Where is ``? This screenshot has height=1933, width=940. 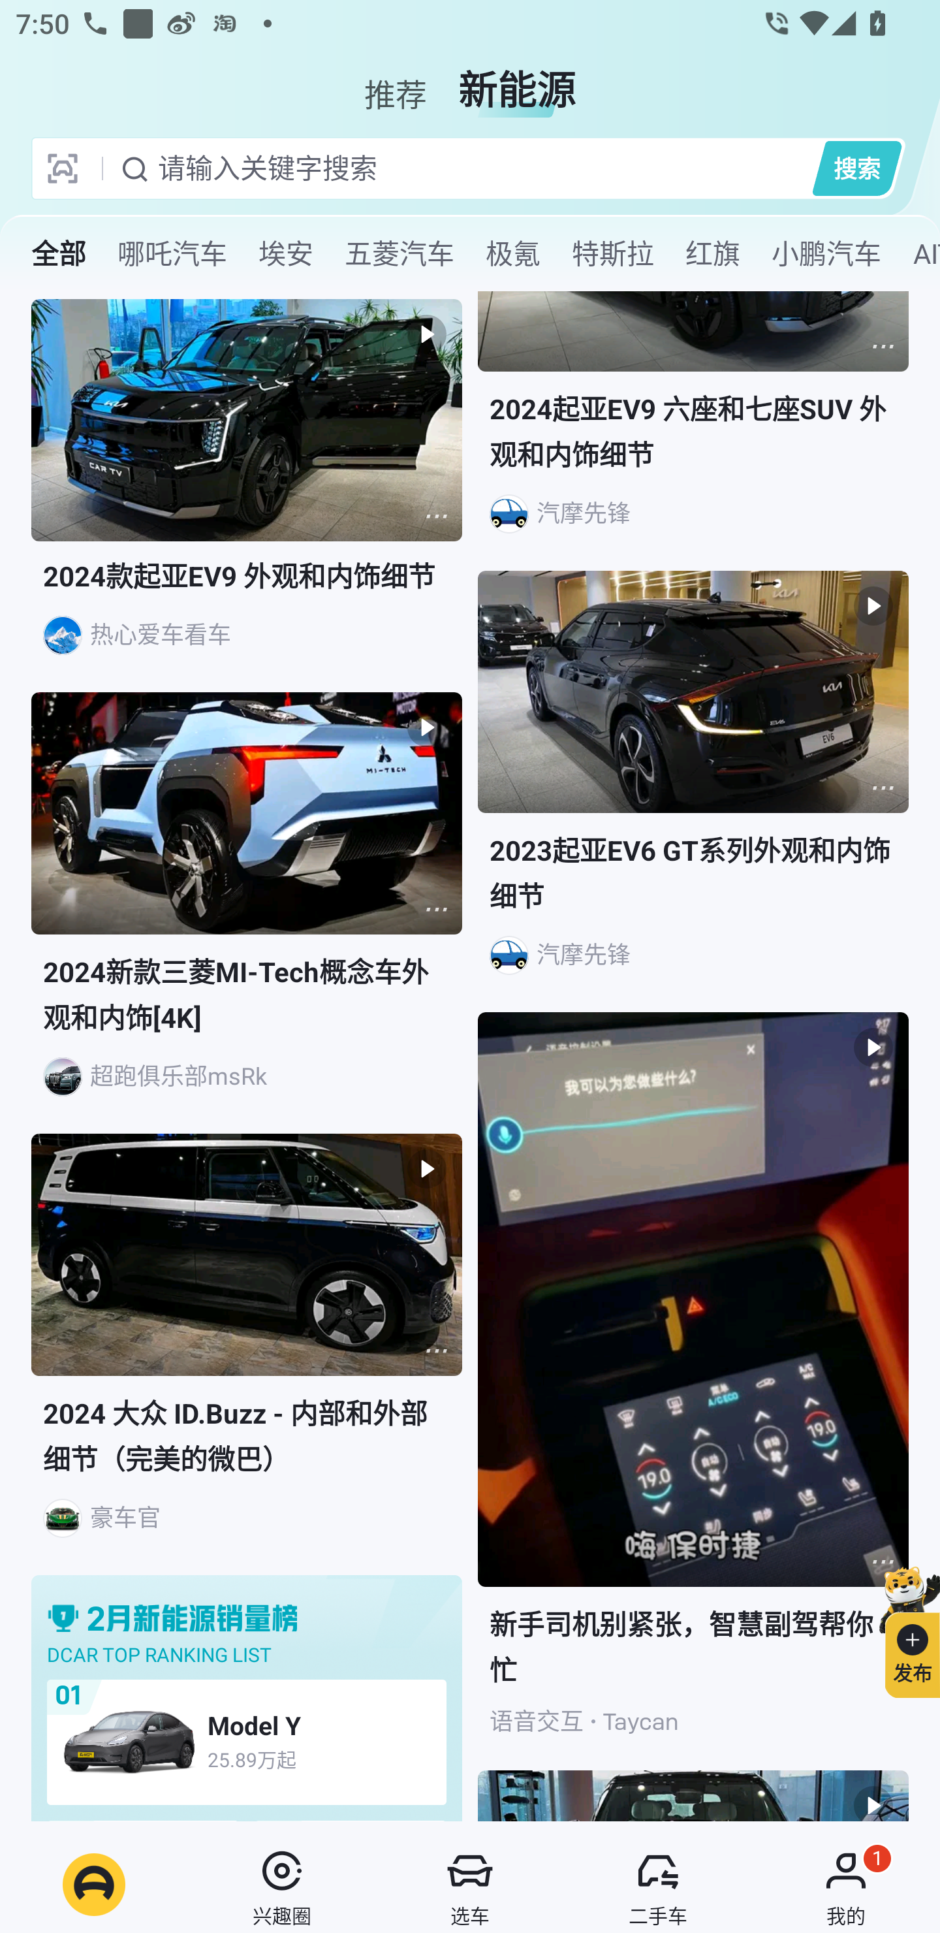
 is located at coordinates (883, 788).